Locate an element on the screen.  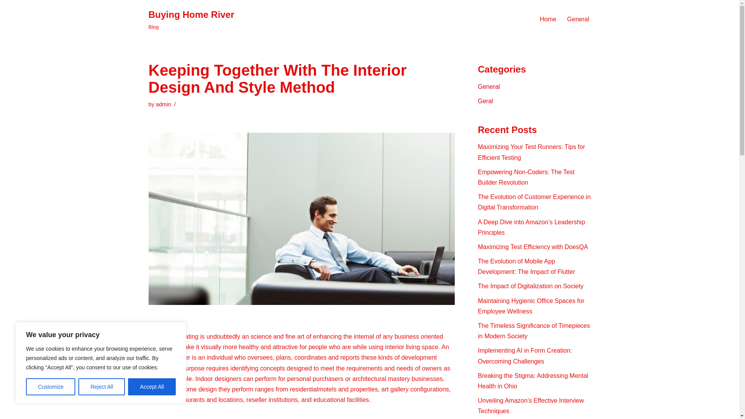
Maximizing Test Efficiency with DoesQA is located at coordinates (533, 247).